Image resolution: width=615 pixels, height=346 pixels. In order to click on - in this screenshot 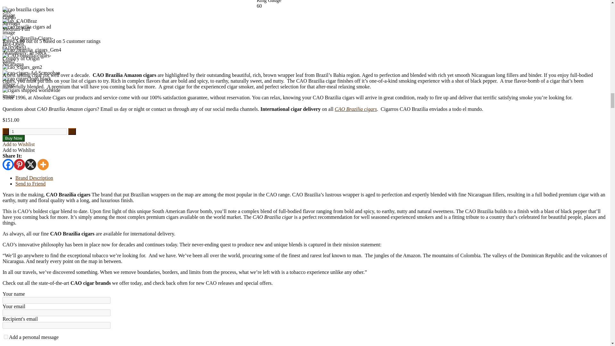, I will do `click(6, 131)`.